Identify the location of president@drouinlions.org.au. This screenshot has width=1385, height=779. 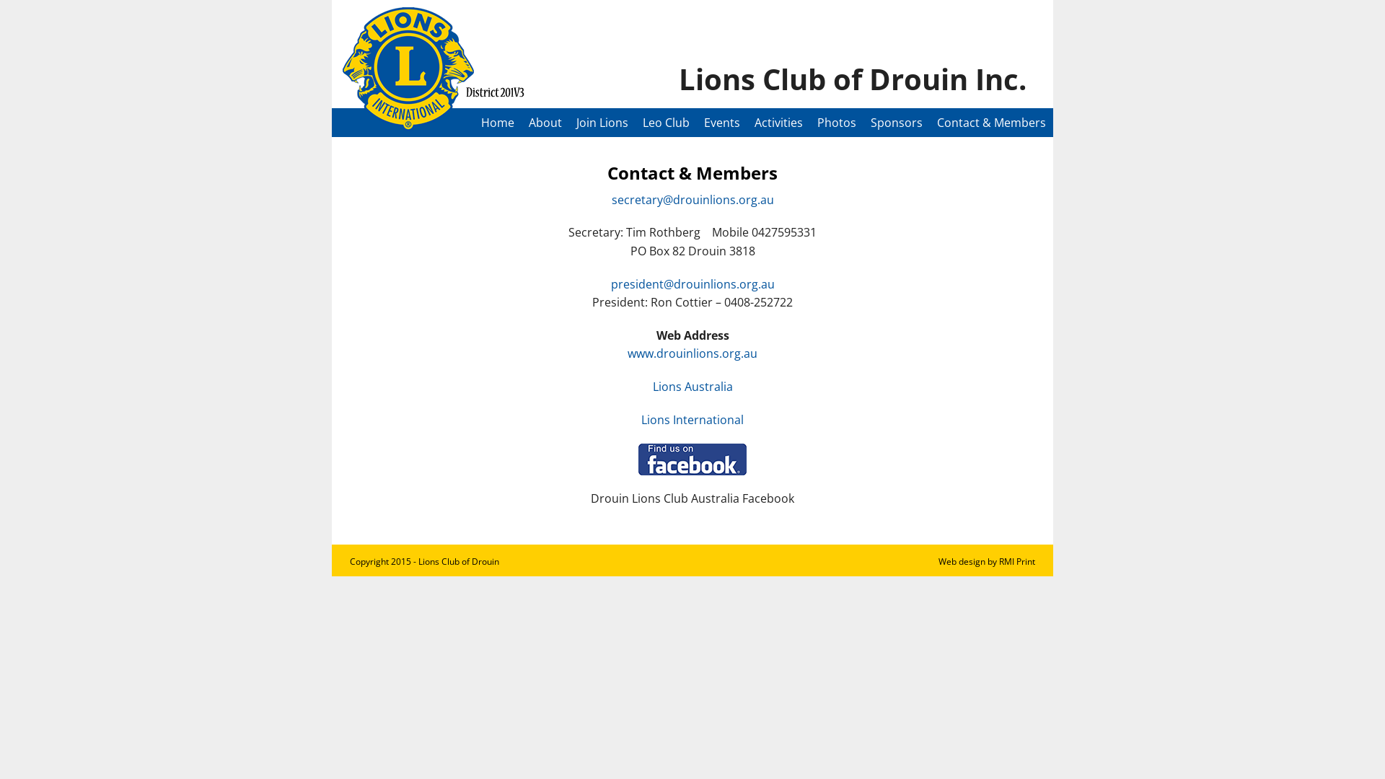
(692, 284).